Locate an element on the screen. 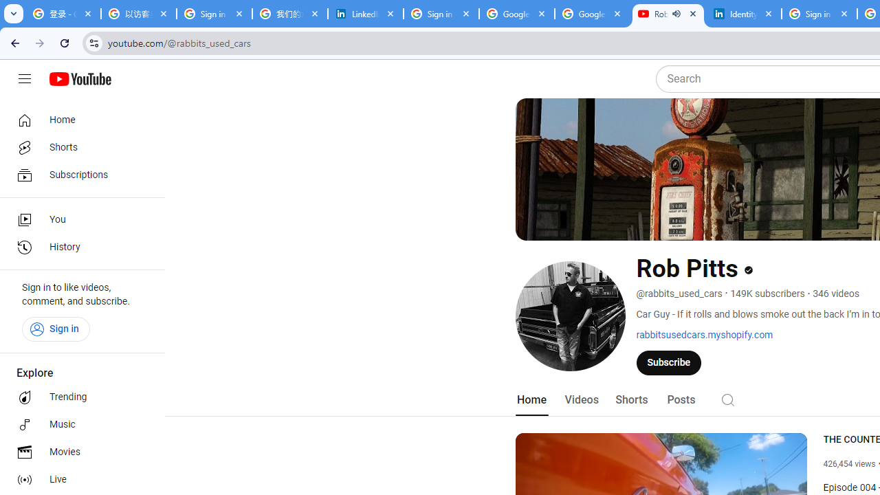 This screenshot has height=495, width=880. Videos is located at coordinates (581, 400).